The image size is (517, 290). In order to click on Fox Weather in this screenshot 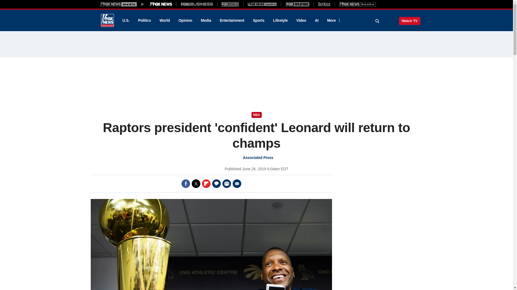, I will do `click(297, 4)`.